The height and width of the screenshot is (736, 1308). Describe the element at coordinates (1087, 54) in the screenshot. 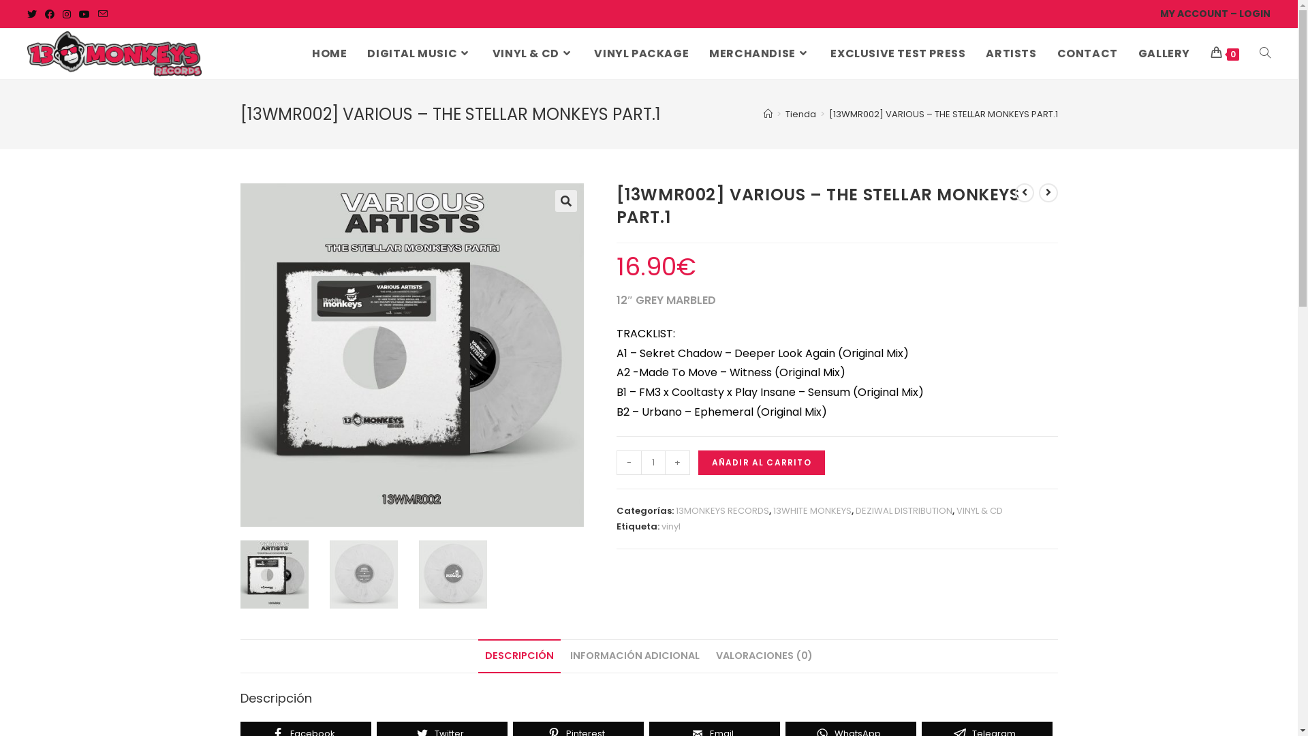

I see `CONTACT` at that location.